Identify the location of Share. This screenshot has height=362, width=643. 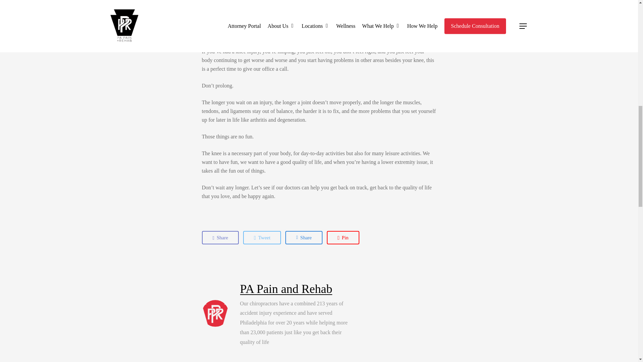
(220, 238).